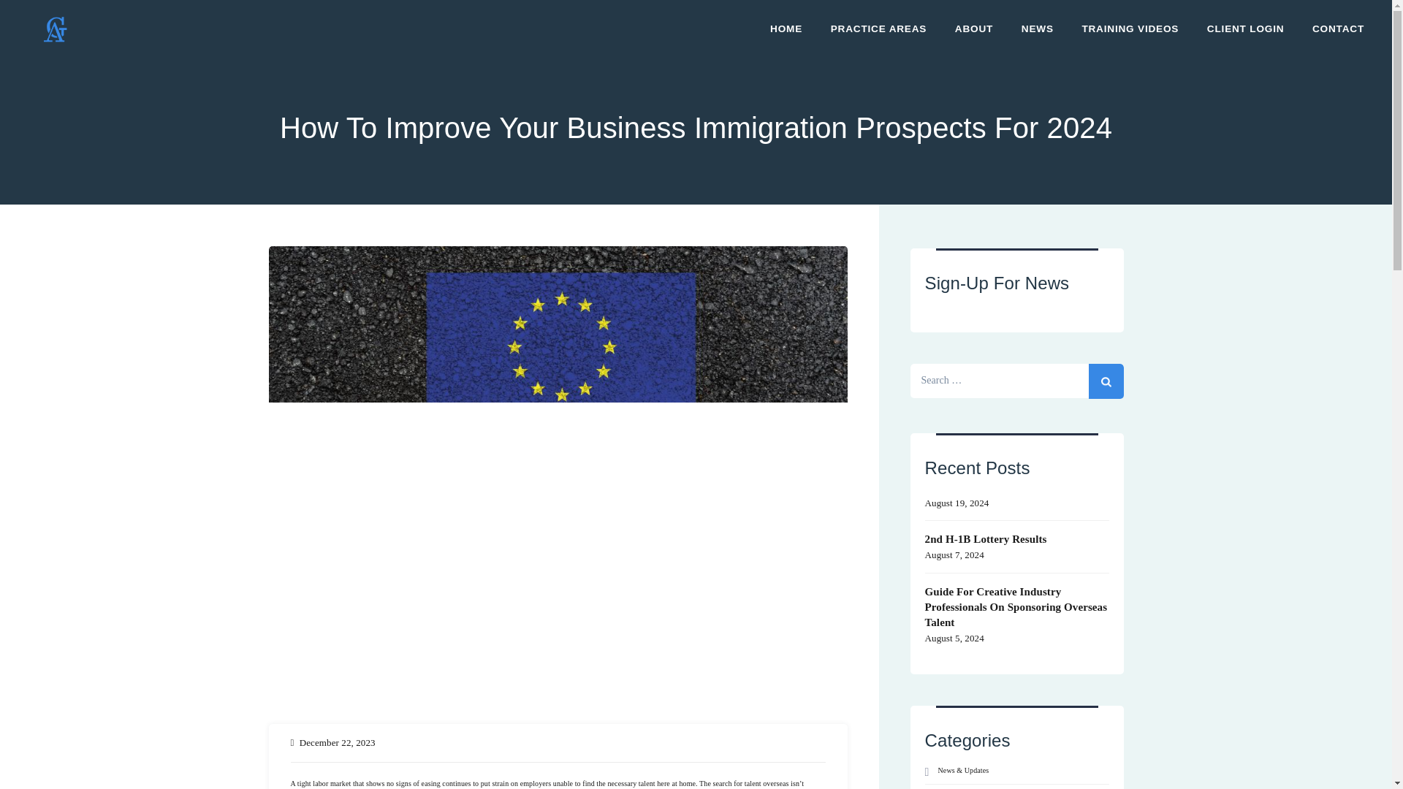 This screenshot has width=1403, height=789. I want to click on ABOUT, so click(973, 29).